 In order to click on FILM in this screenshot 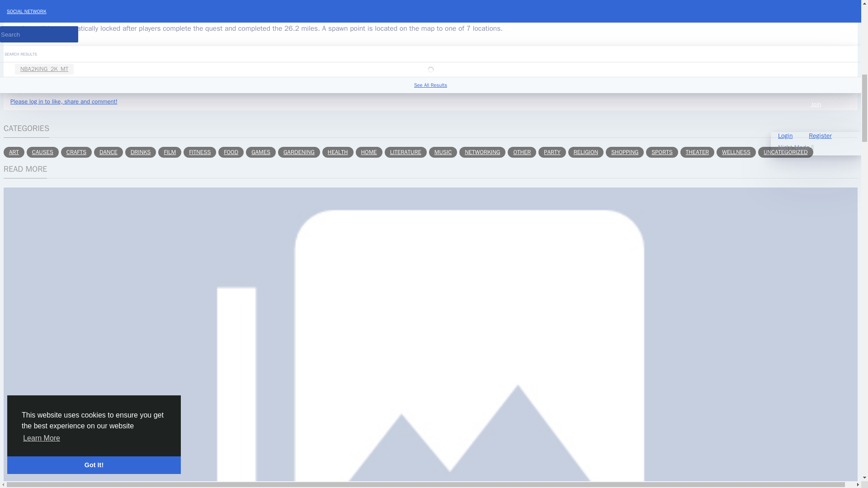, I will do `click(170, 152)`.